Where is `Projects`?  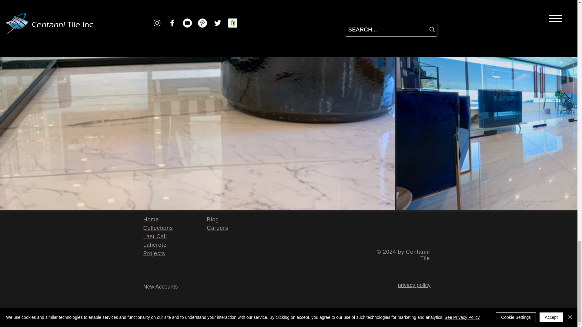 Projects is located at coordinates (154, 253).